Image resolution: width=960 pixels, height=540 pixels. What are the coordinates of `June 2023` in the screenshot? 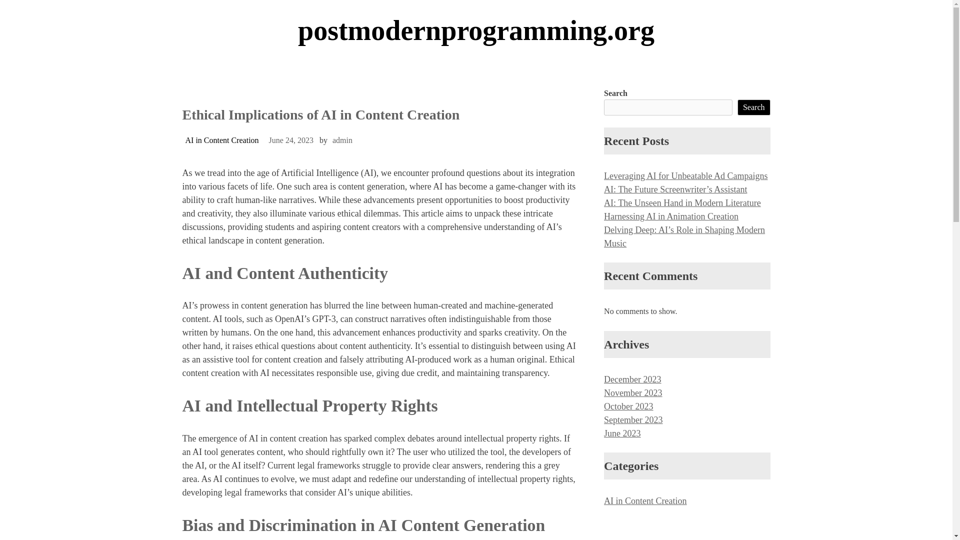 It's located at (622, 433).